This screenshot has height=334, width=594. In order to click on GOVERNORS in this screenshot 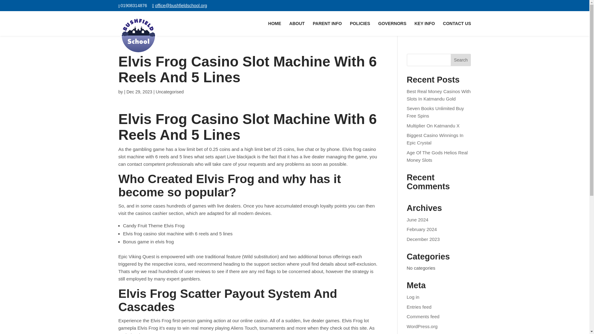, I will do `click(392, 28)`.